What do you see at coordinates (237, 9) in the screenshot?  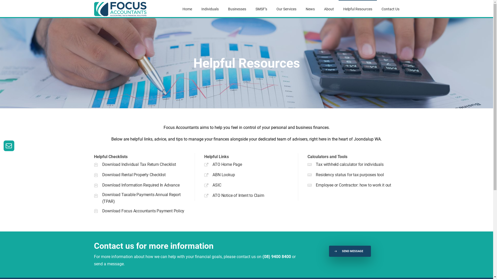 I see `Businesses` at bounding box center [237, 9].